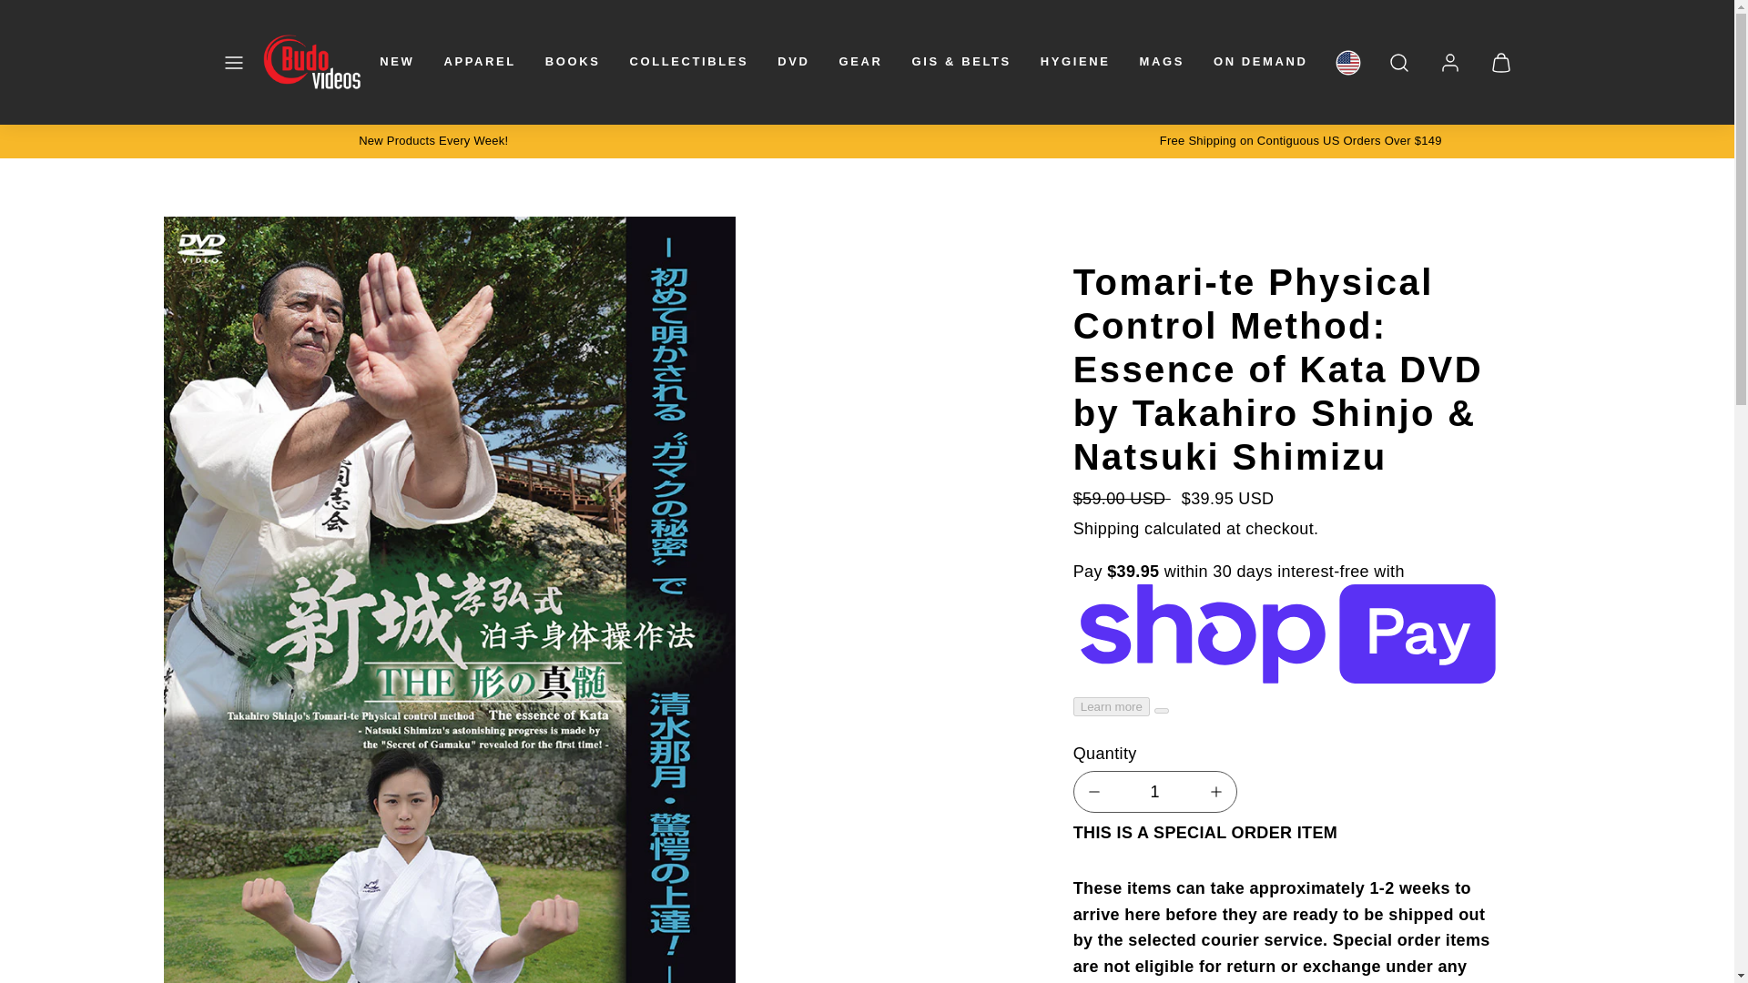 Image resolution: width=1748 pixels, height=983 pixels. I want to click on MAGS, so click(1162, 62).